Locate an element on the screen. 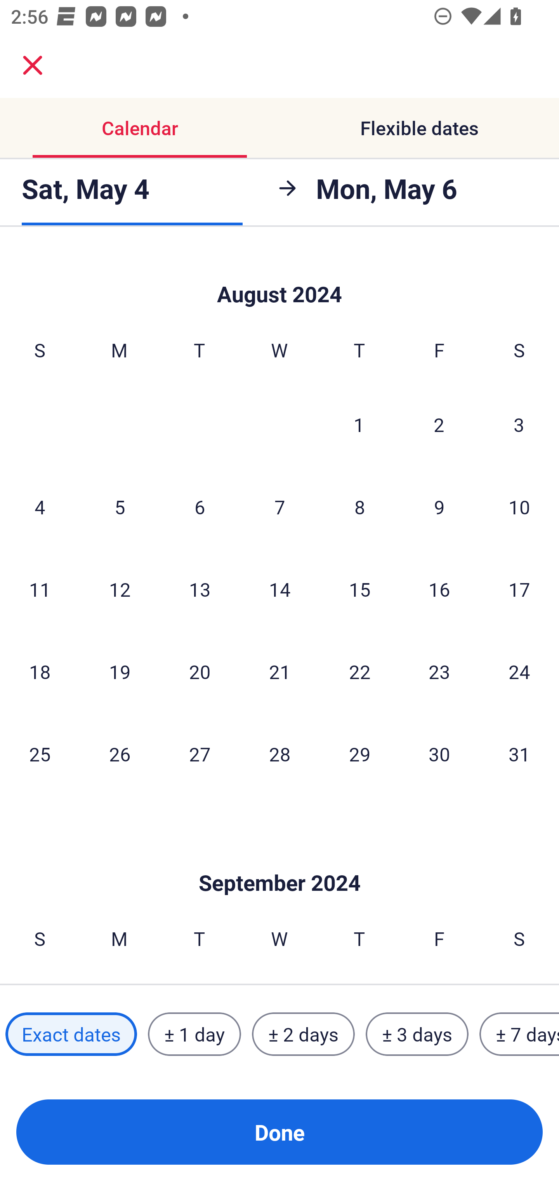  Done is located at coordinates (279, 1132).